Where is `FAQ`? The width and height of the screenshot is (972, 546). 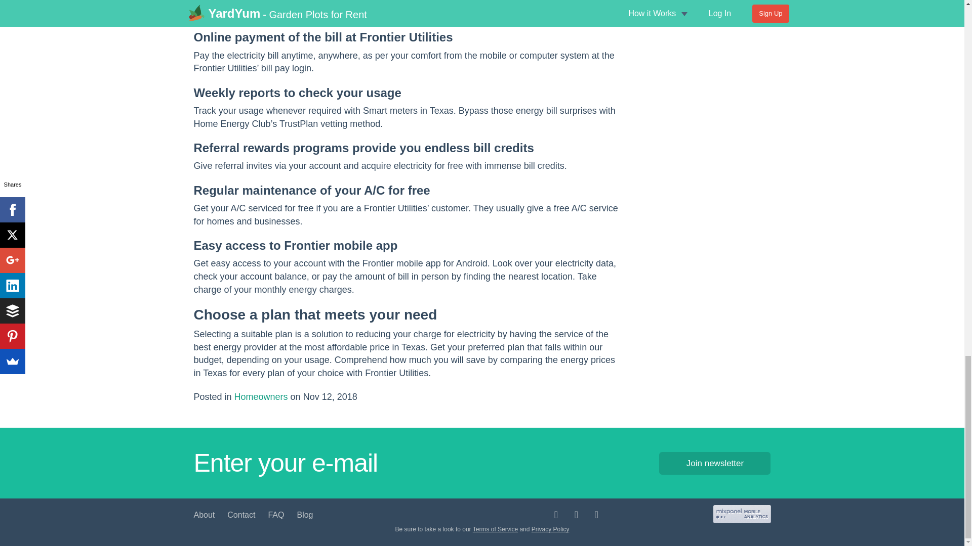
FAQ is located at coordinates (275, 515).